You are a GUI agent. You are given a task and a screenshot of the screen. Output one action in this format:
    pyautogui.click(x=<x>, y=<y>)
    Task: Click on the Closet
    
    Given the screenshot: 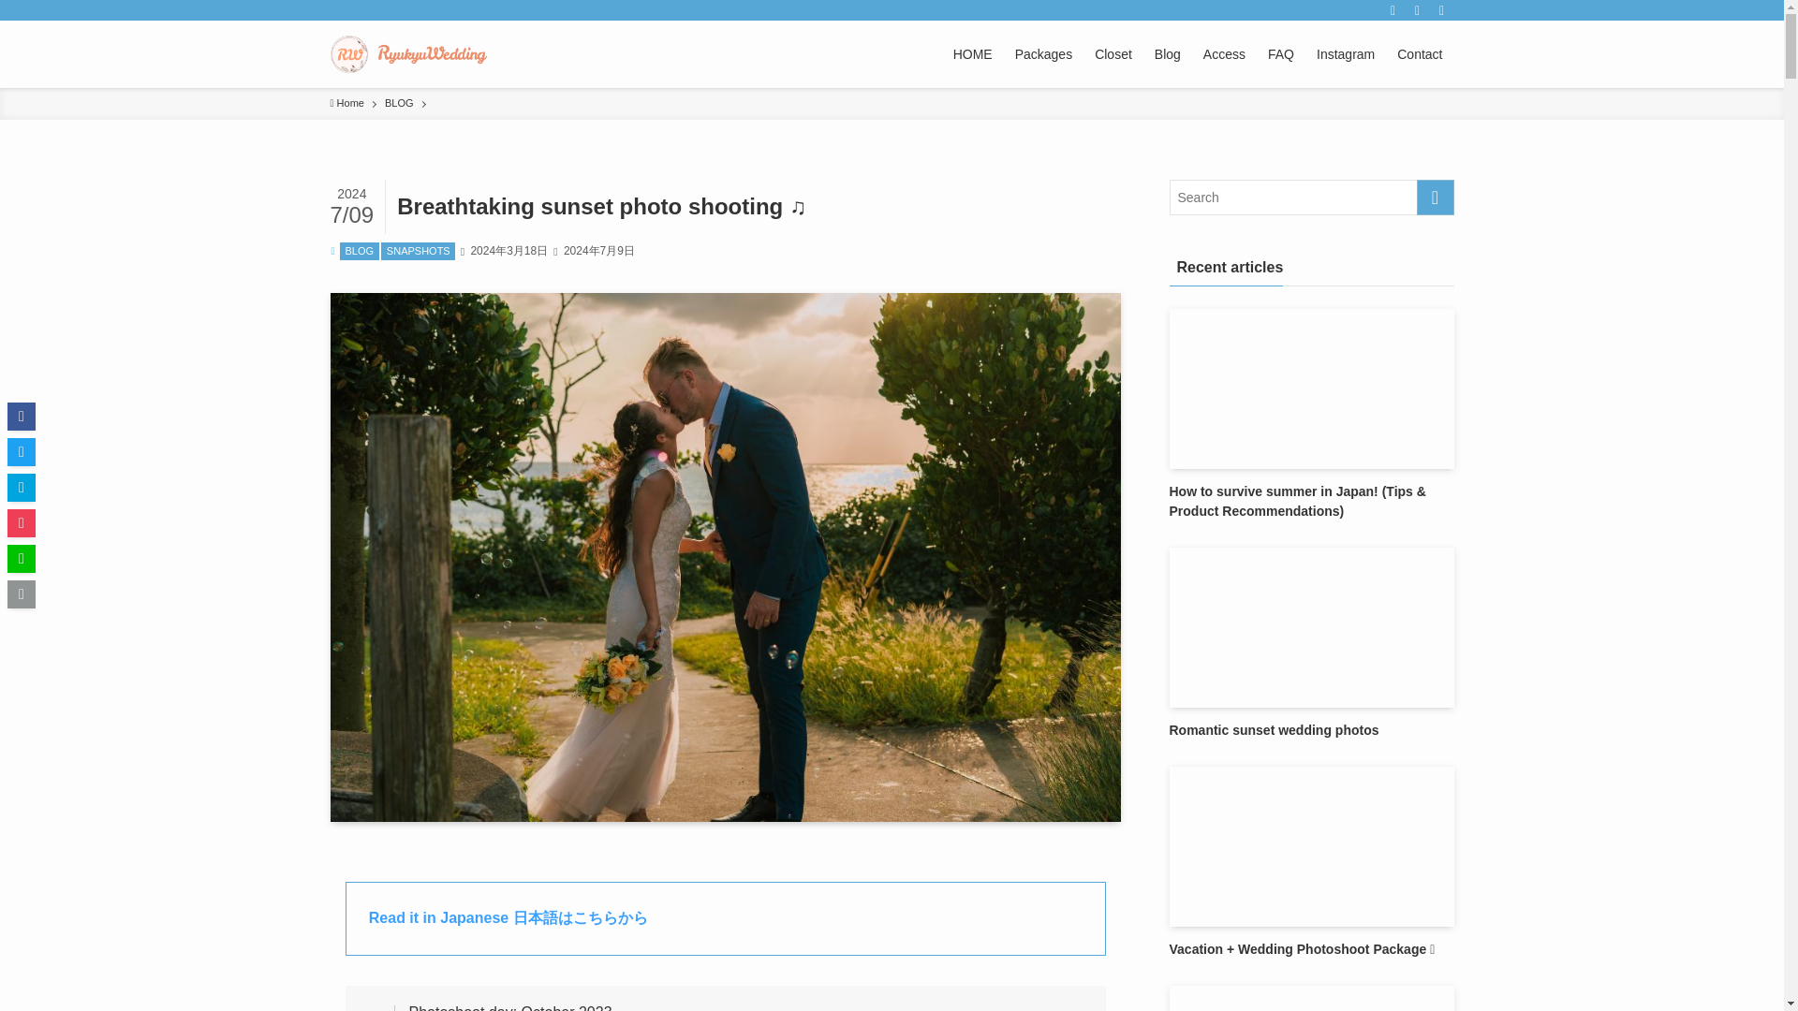 What is the action you would take?
    pyautogui.click(x=1113, y=53)
    